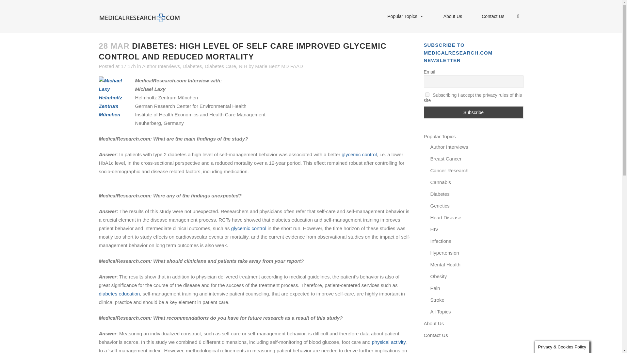  What do you see at coordinates (389, 342) in the screenshot?
I see `Exercise Training and Changes in HbA1c, Body Fat and Fitness` at bounding box center [389, 342].